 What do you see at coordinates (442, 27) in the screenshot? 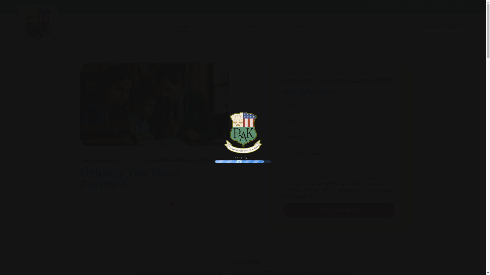
I see `Schedule Consultation` at bounding box center [442, 27].